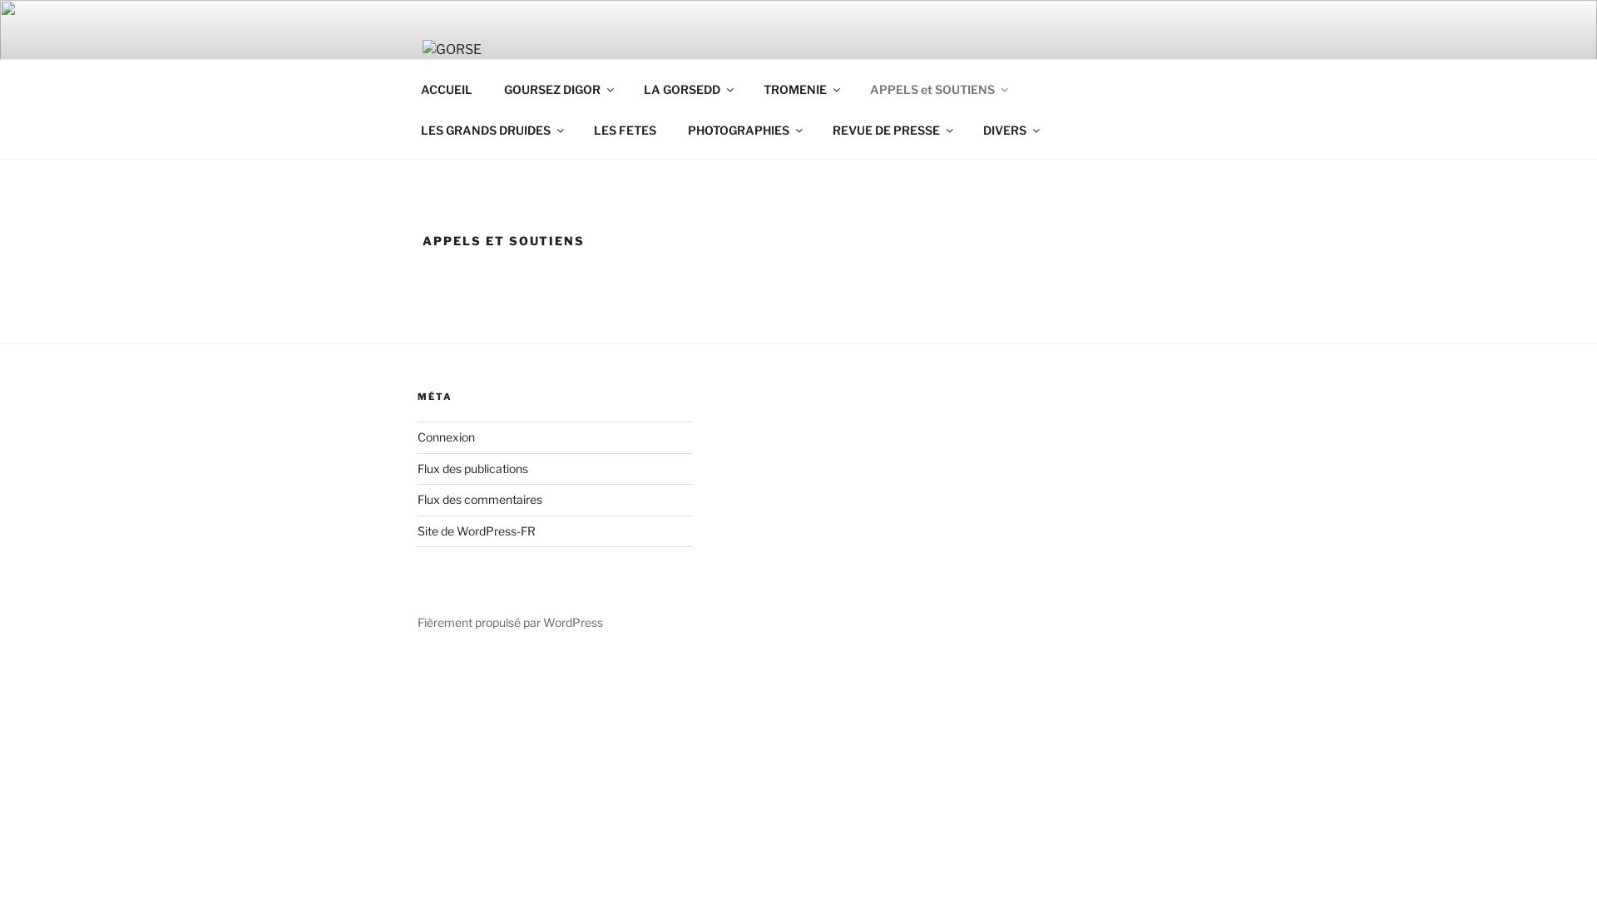 The image size is (1597, 898). I want to click on PHOTOGRAPHIES, so click(744, 130).